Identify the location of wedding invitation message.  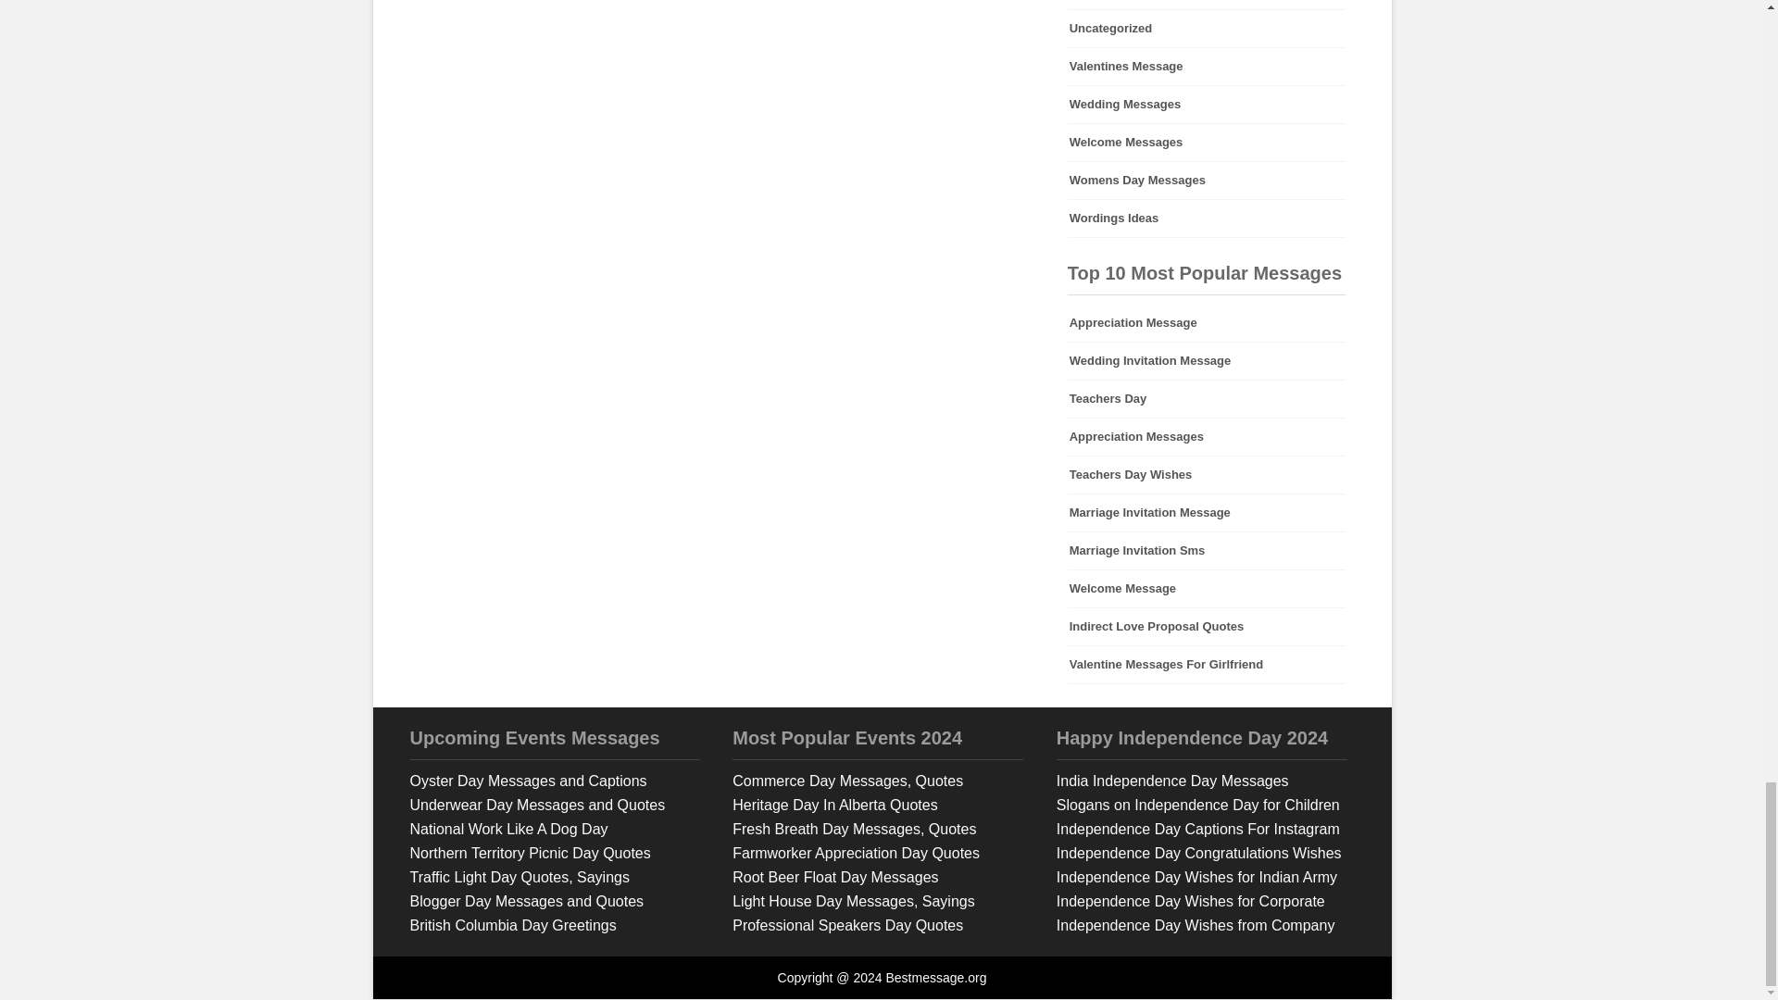
(1207, 361).